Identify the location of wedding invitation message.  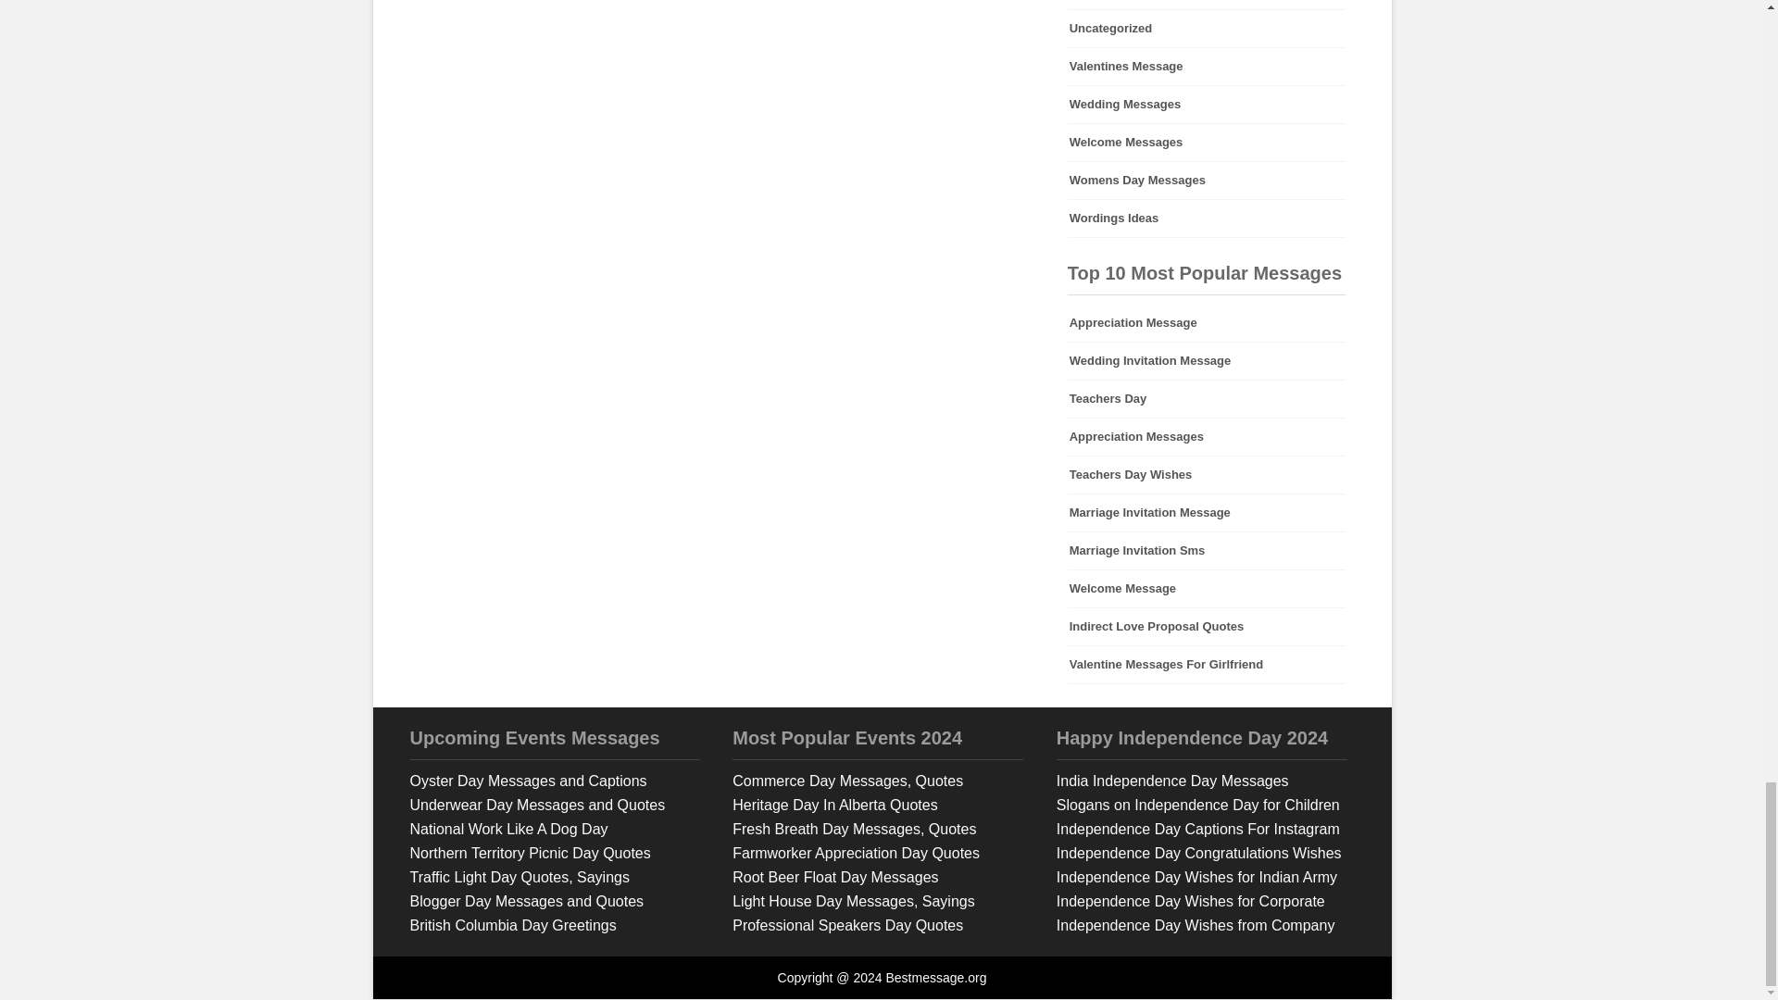
(1207, 361).